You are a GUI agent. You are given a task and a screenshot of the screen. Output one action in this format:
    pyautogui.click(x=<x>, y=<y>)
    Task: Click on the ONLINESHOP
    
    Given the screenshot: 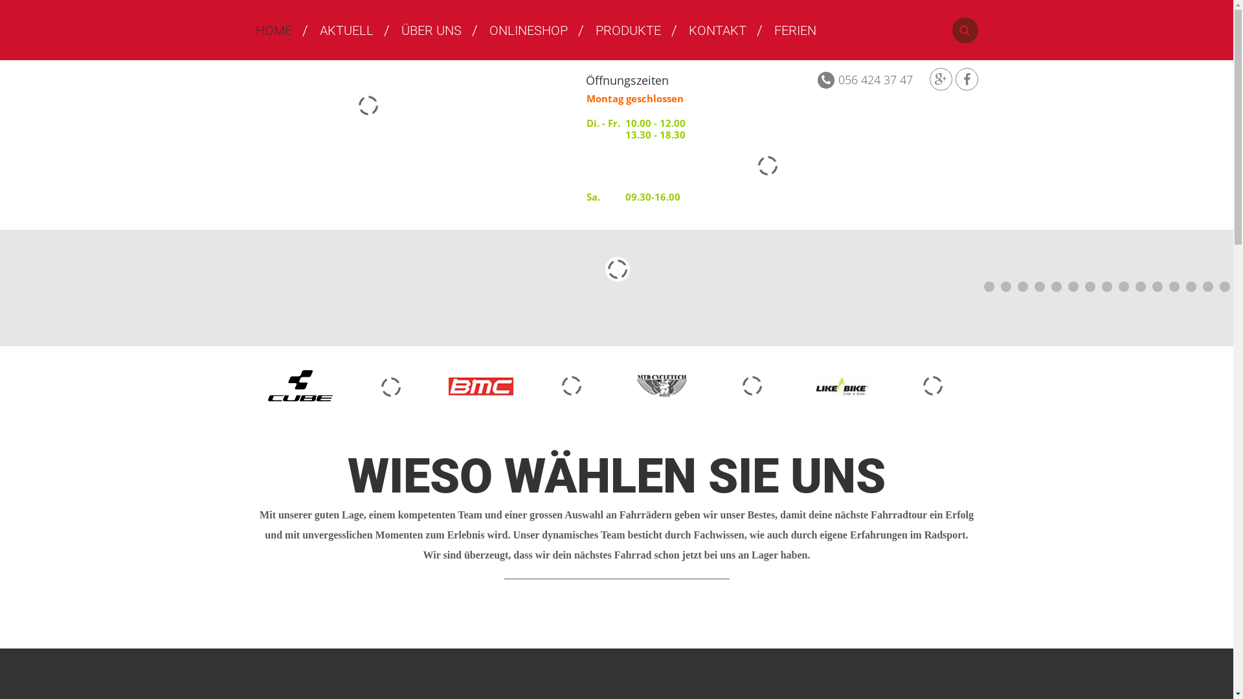 What is the action you would take?
    pyautogui.click(x=528, y=30)
    